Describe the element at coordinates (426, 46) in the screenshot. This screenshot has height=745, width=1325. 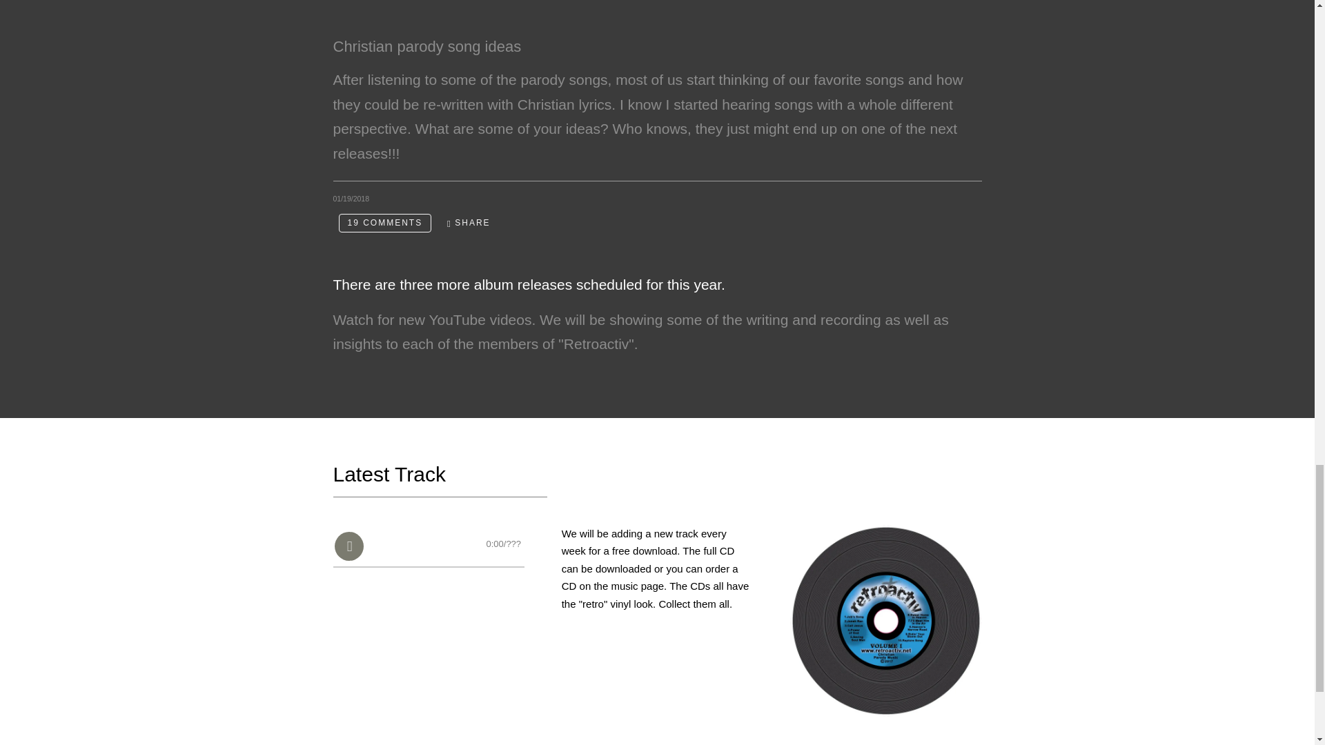
I see `Christian parody song ideas` at that location.